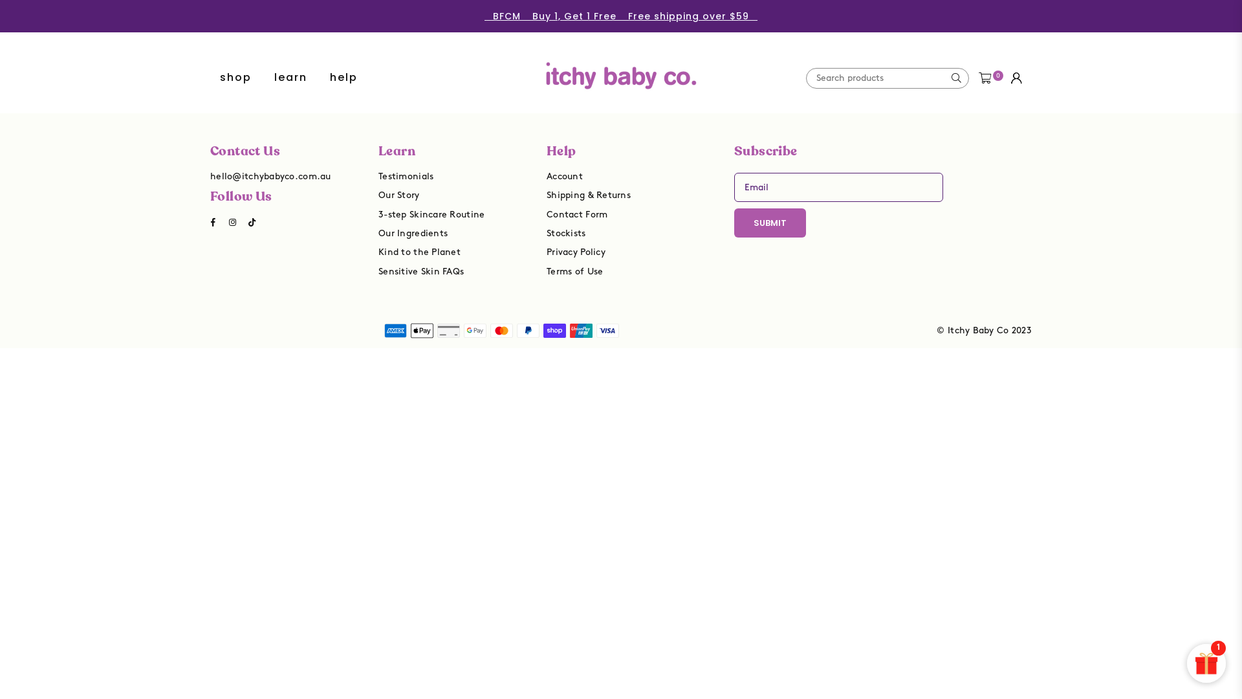 Image resolution: width=1242 pixels, height=699 pixels. What do you see at coordinates (574, 272) in the screenshot?
I see `Terms of Use` at bounding box center [574, 272].